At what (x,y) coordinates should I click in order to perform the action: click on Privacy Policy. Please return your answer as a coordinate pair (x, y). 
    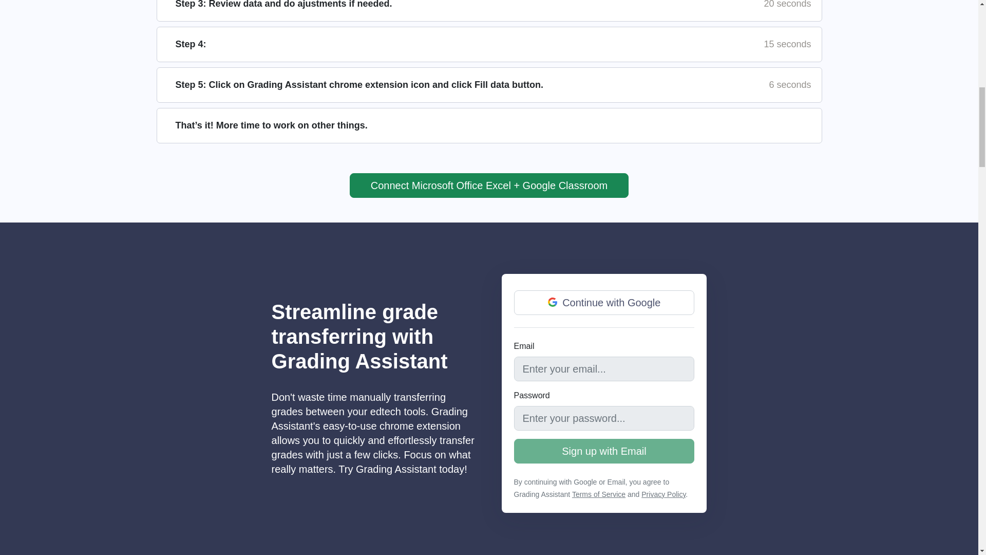
    Looking at the image, I should click on (663, 494).